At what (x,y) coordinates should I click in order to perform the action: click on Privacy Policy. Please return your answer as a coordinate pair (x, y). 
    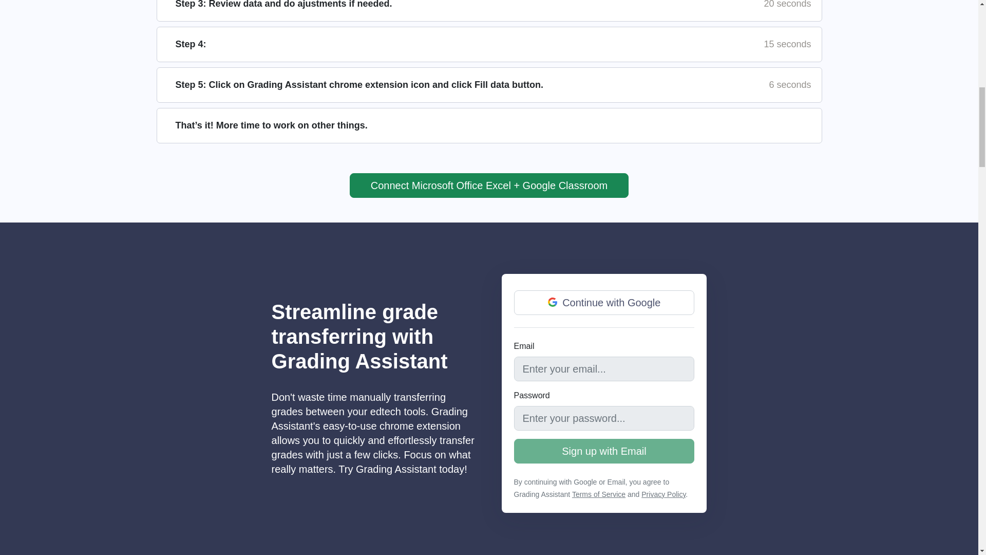
    Looking at the image, I should click on (663, 494).